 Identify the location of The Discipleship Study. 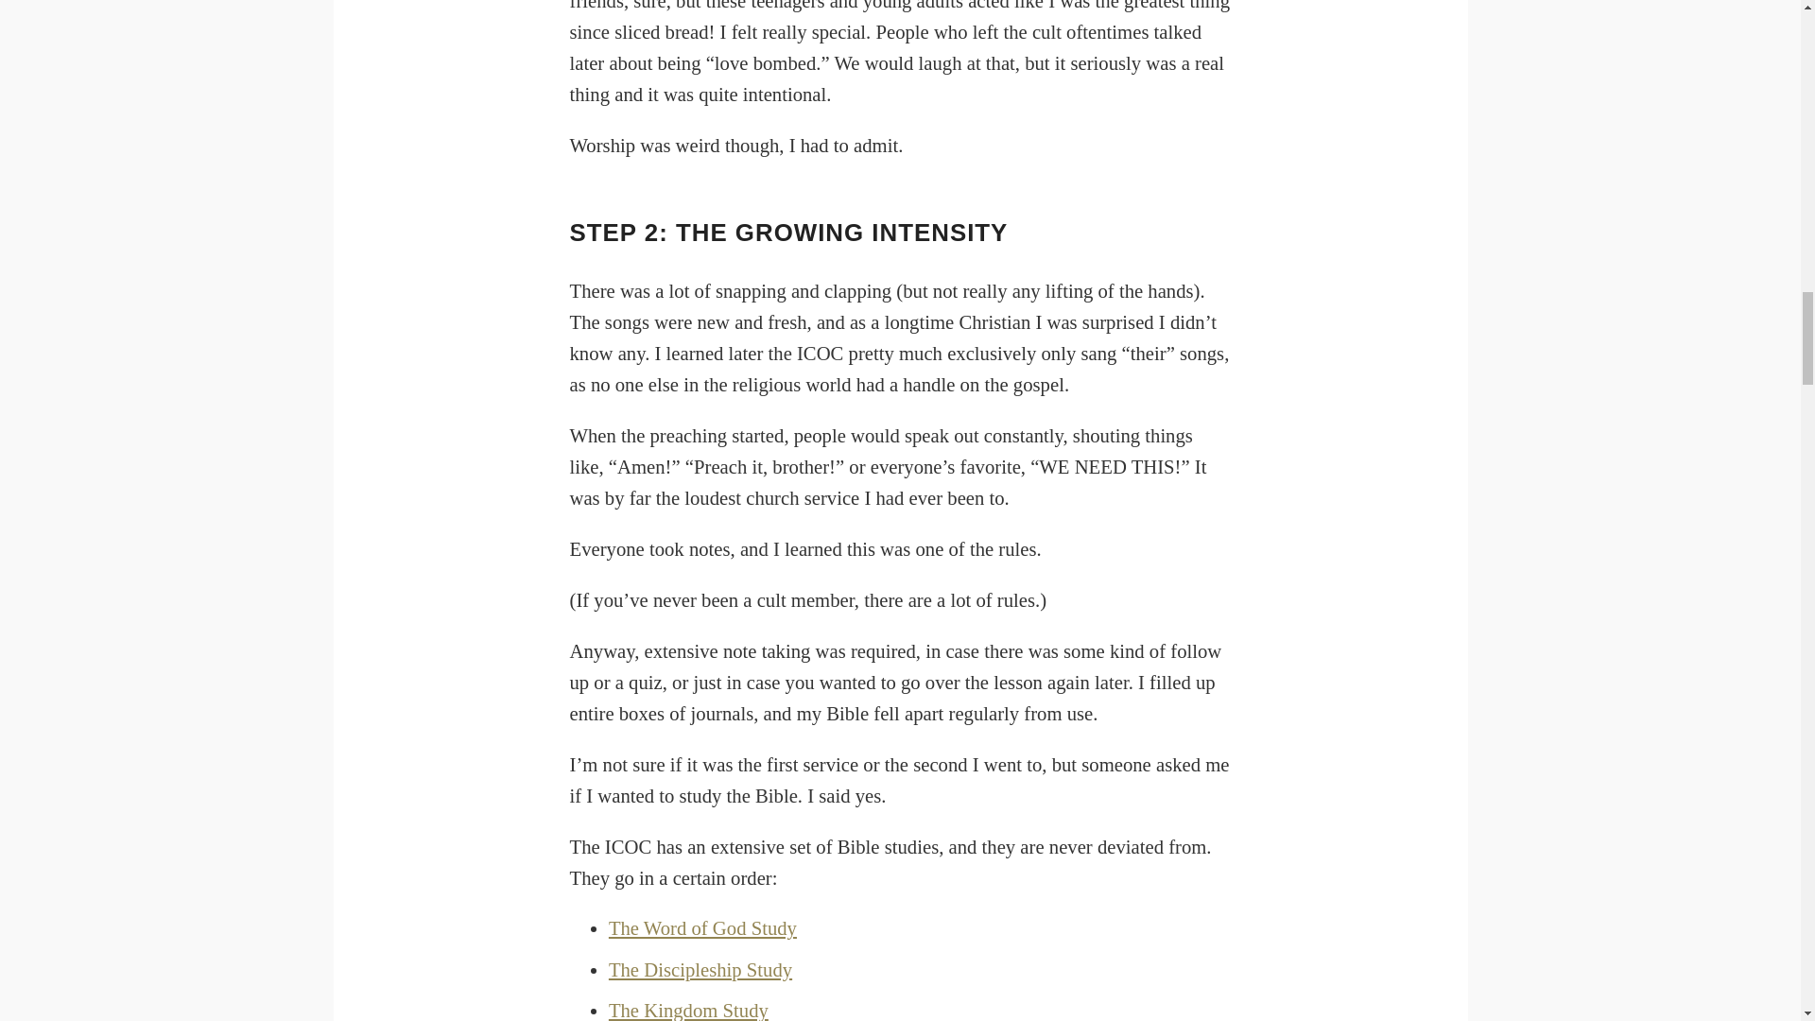
(700, 970).